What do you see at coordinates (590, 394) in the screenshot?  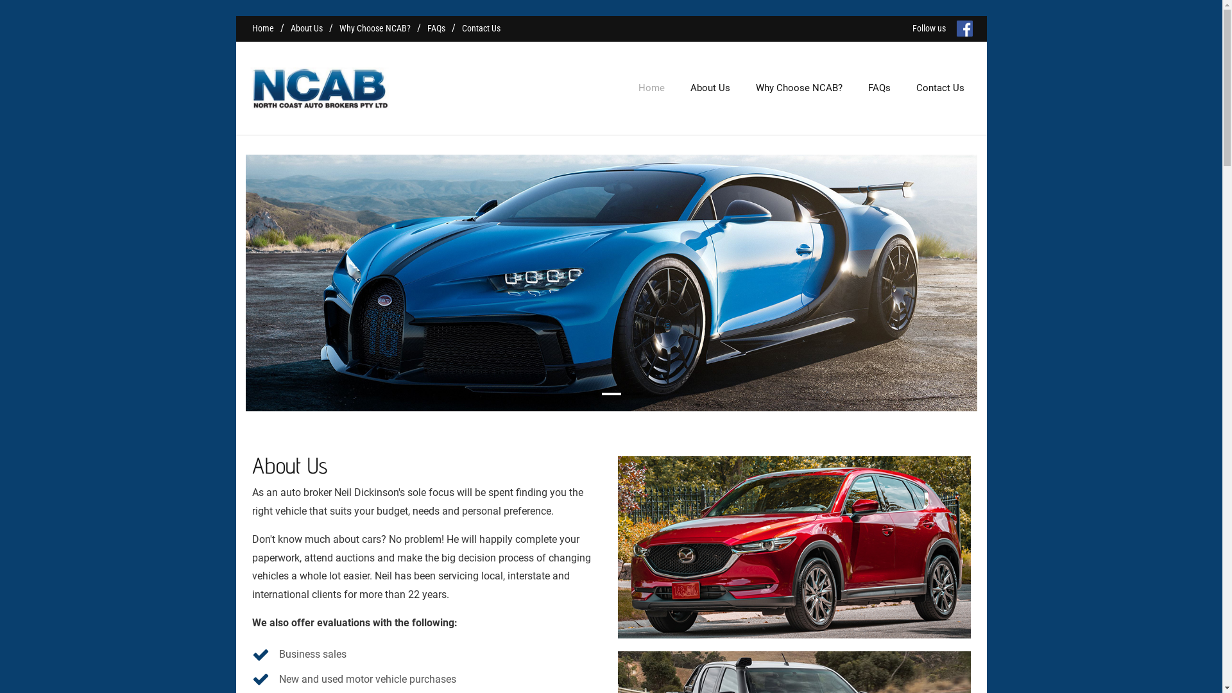 I see `1` at bounding box center [590, 394].